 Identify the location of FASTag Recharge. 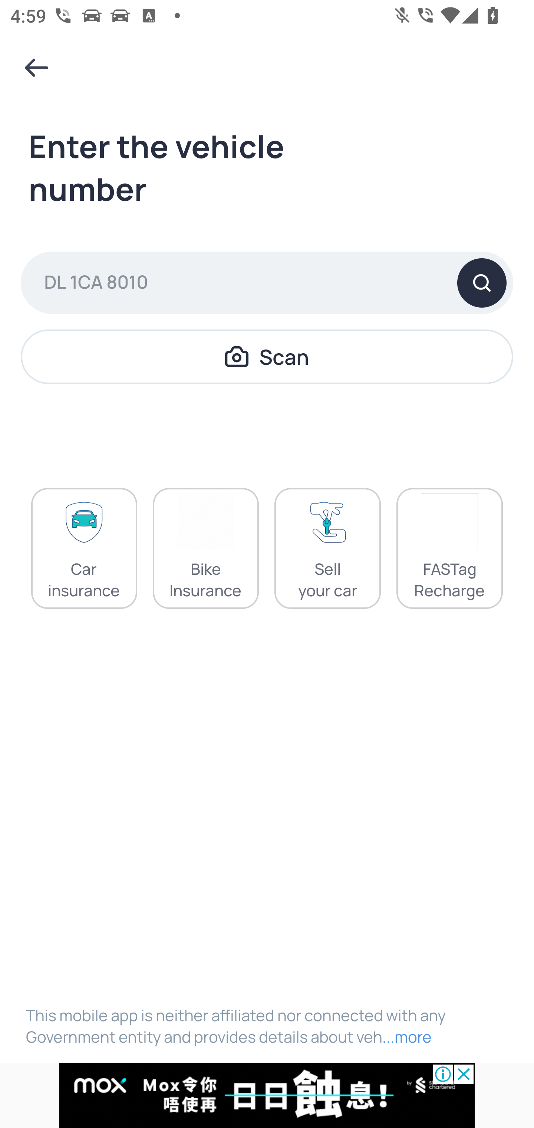
(449, 548).